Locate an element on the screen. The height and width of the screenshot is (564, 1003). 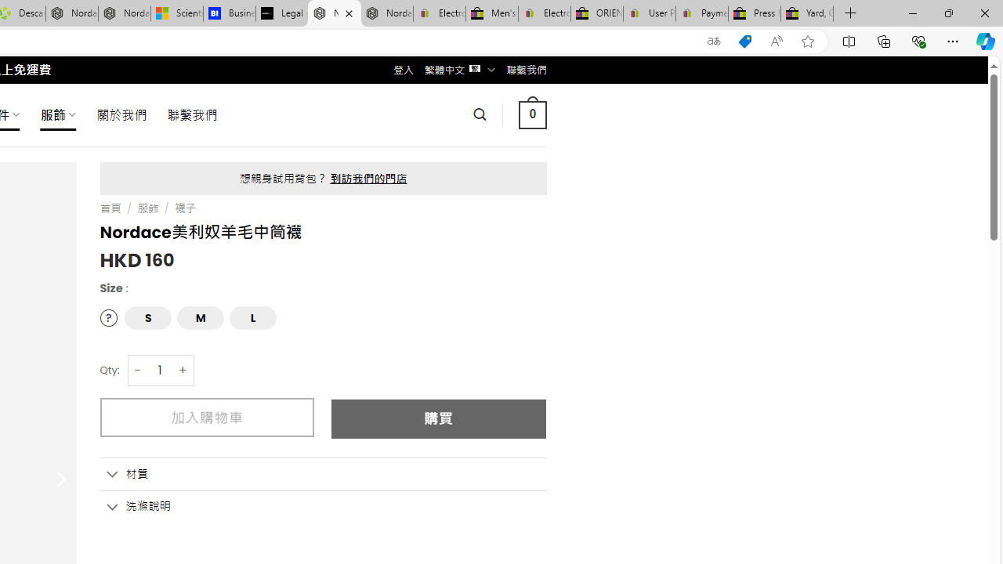
- is located at coordinates (138, 370).